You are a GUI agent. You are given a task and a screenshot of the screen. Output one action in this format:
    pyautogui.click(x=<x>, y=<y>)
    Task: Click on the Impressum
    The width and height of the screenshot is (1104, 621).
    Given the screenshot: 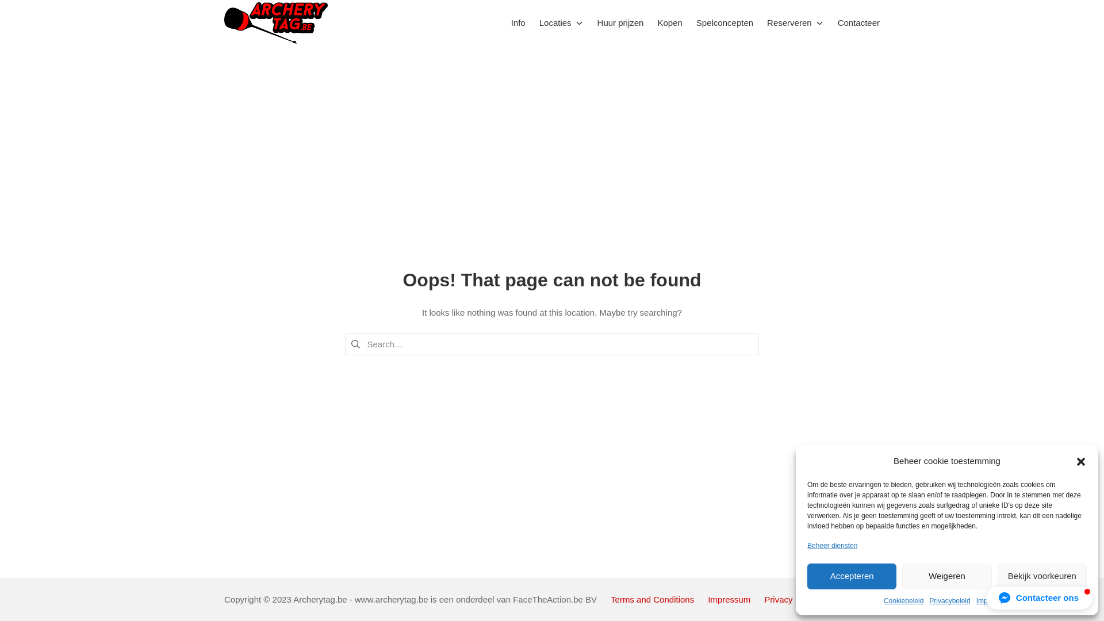 What is the action you would take?
    pyautogui.click(x=729, y=599)
    